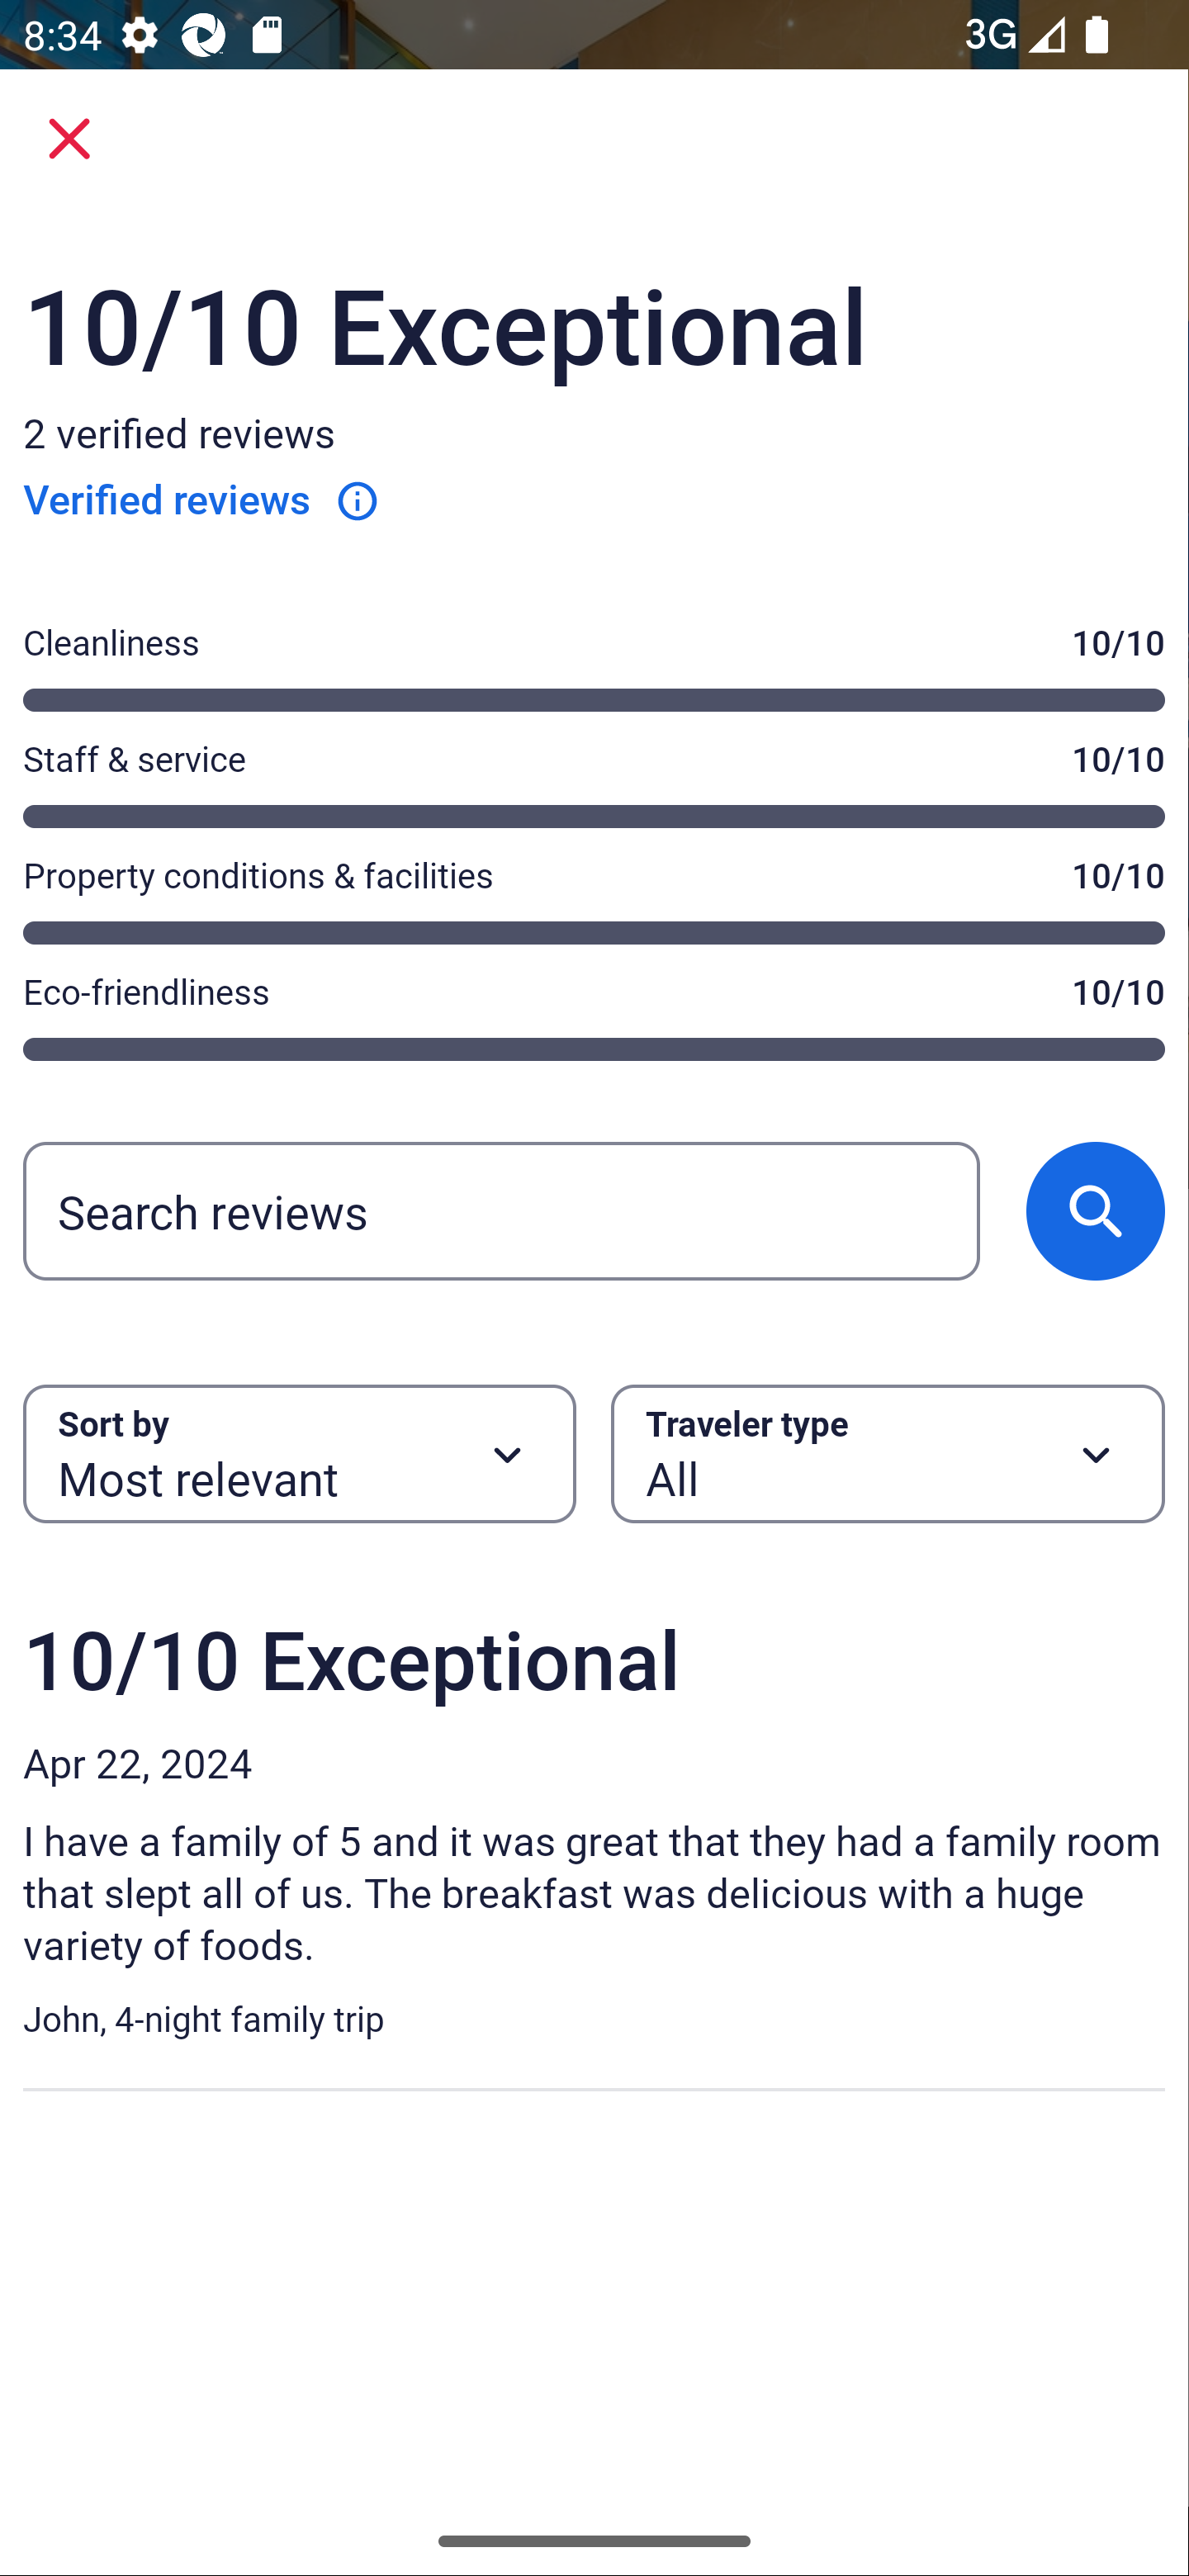  What do you see at coordinates (1095, 1210) in the screenshot?
I see `Search reviews button` at bounding box center [1095, 1210].